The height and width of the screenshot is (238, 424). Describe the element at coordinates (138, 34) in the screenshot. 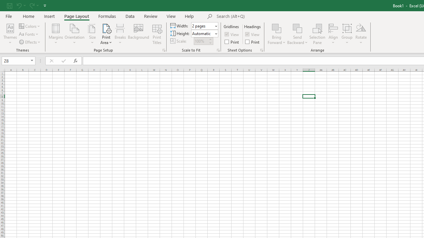

I see `Background...` at that location.